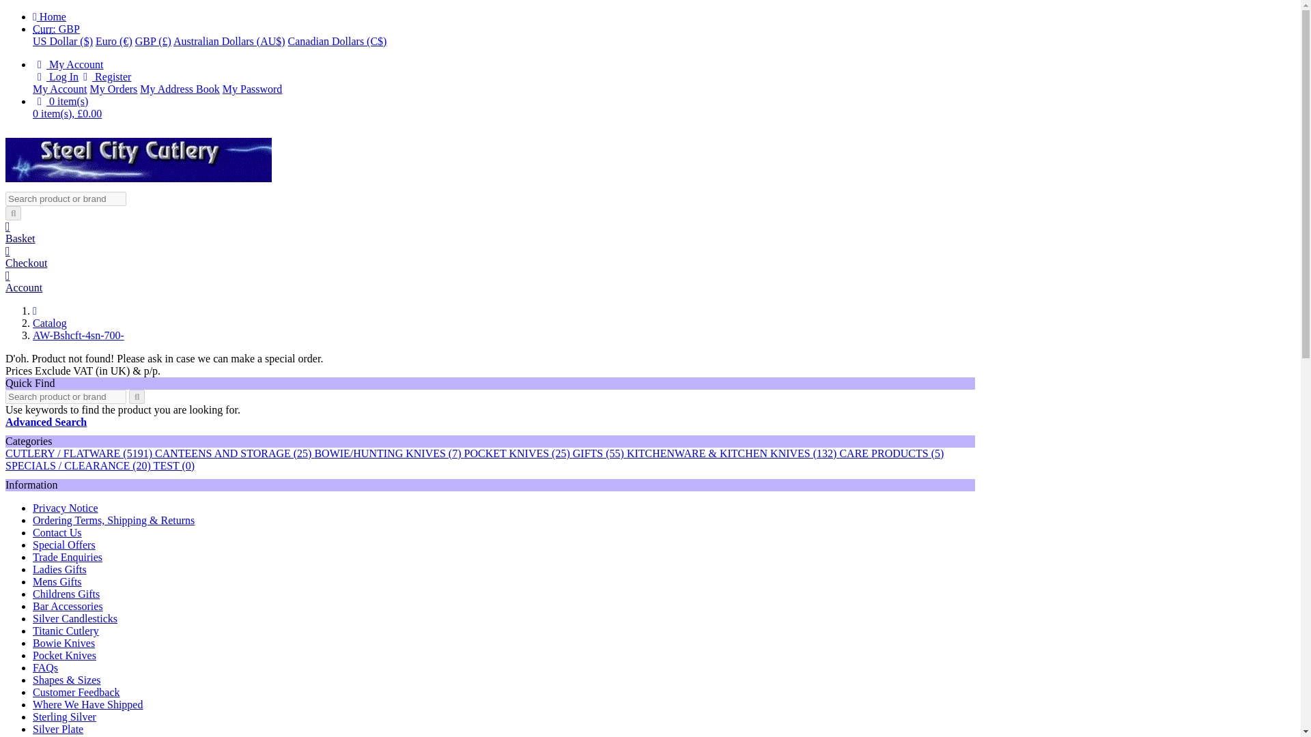  I want to click on Contact Us, so click(57, 532).